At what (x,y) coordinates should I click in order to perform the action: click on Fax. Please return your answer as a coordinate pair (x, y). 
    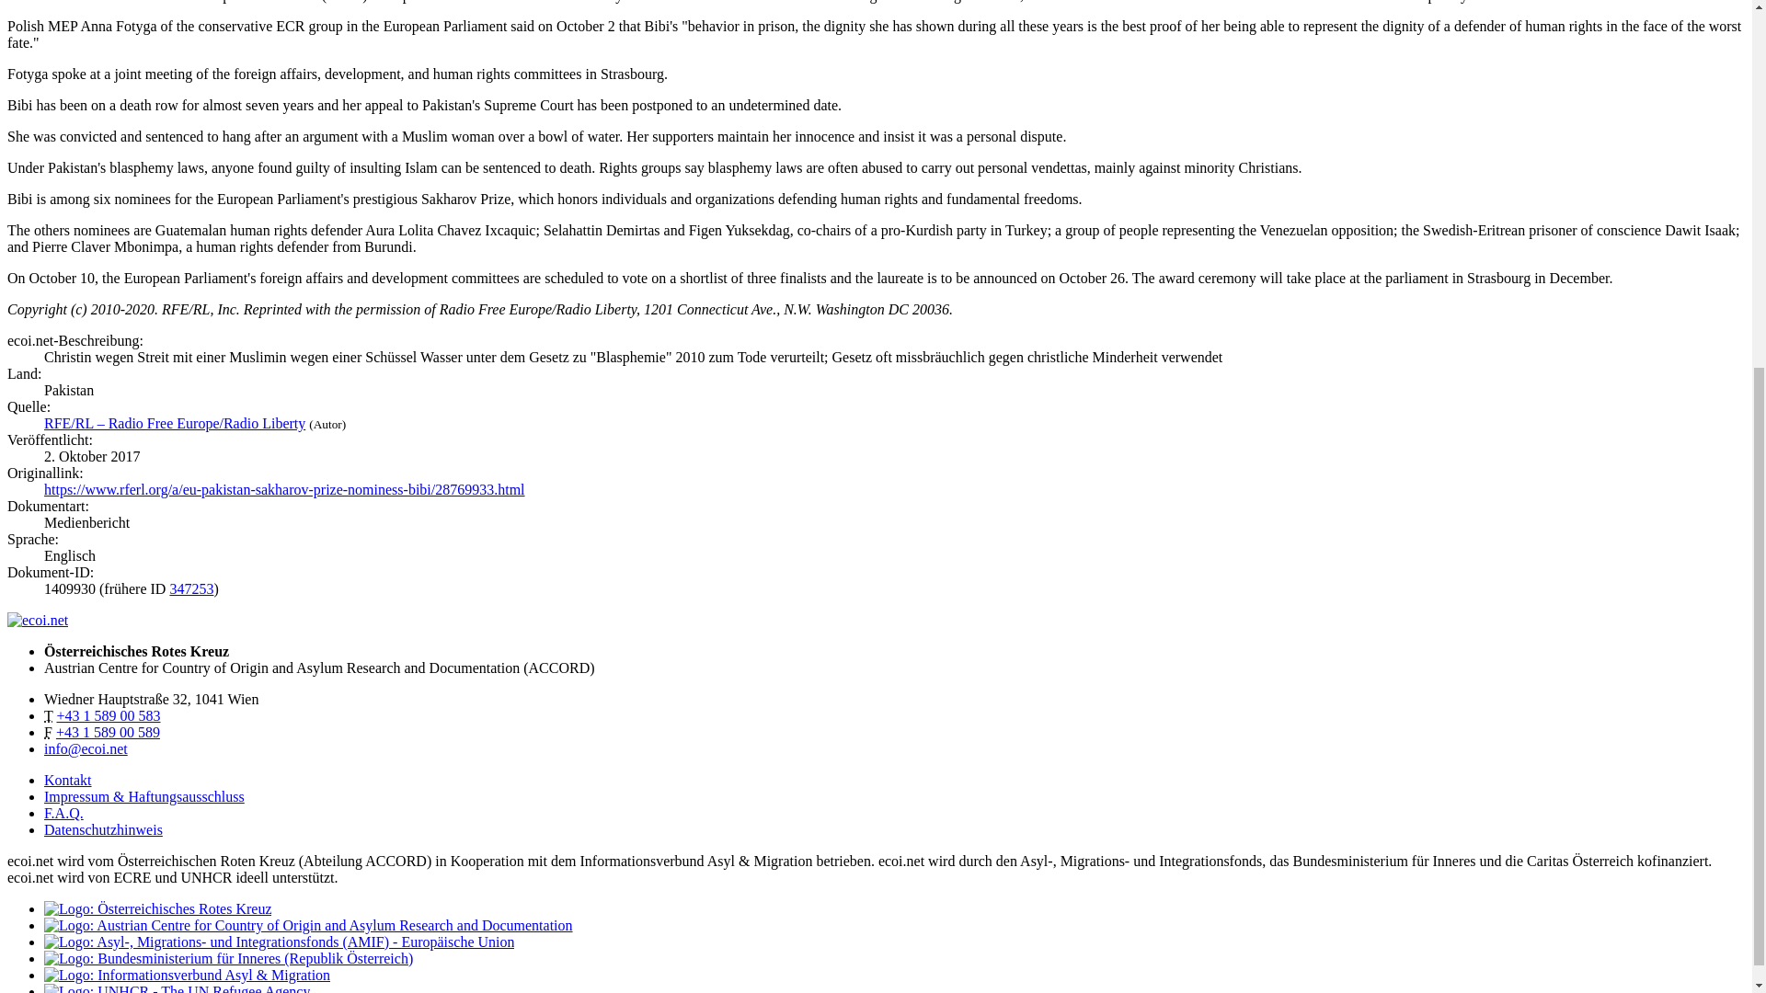
    Looking at the image, I should click on (109, 732).